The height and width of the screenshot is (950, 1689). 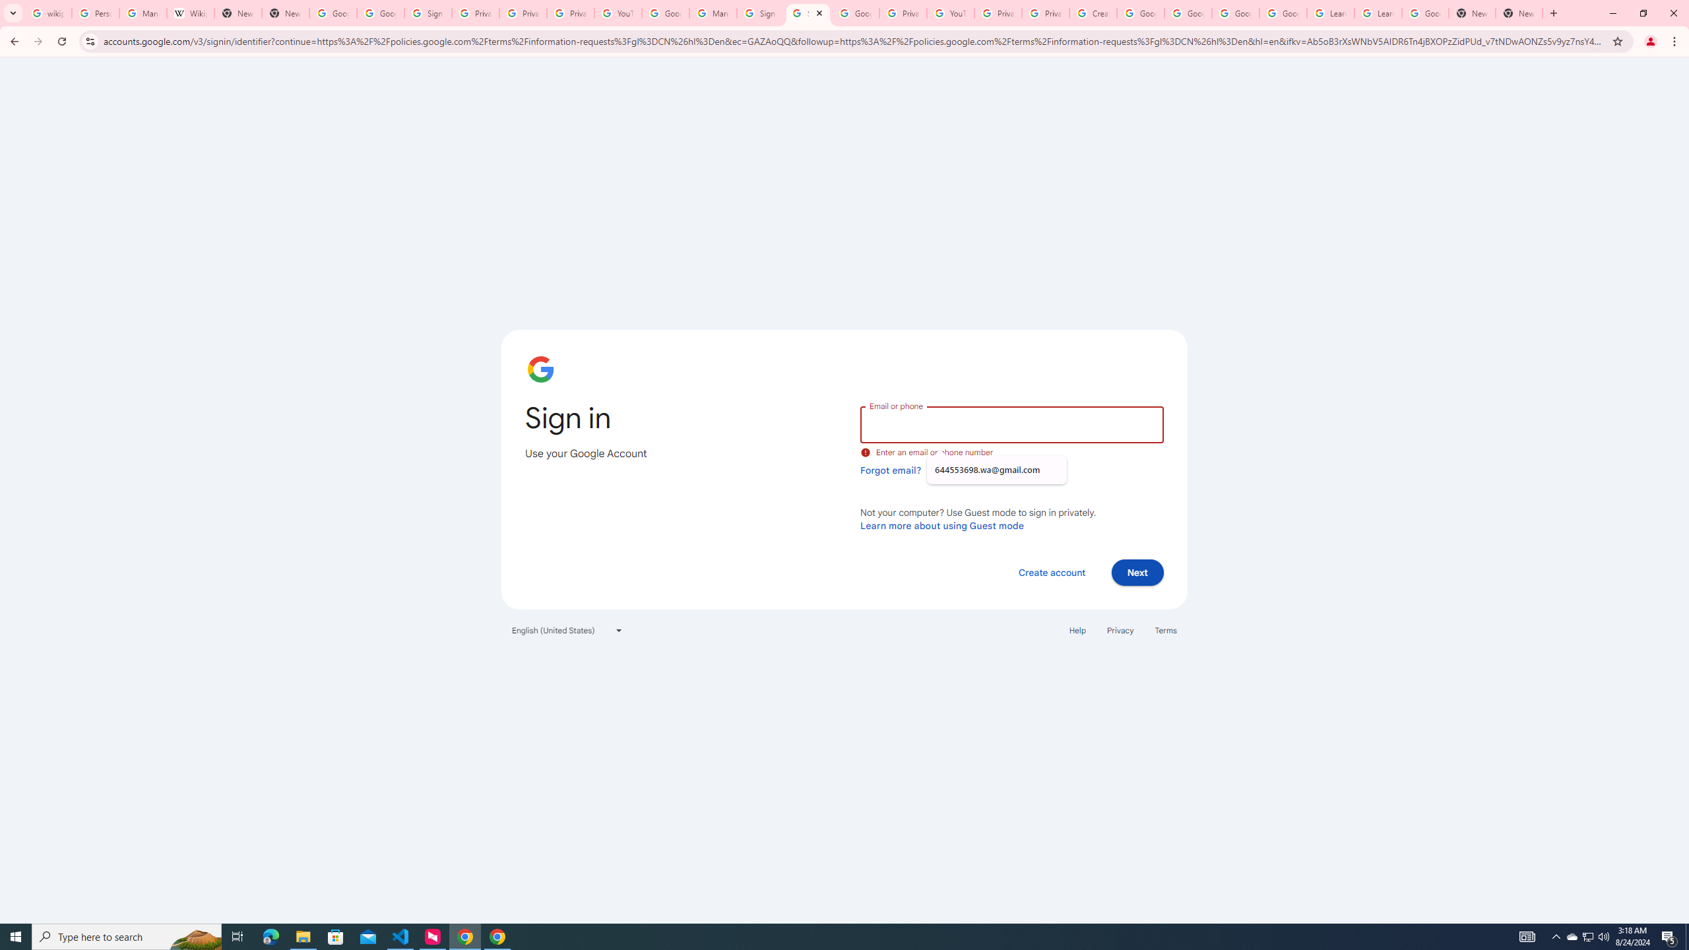 I want to click on Sign in - Google Accounts, so click(x=428, y=13).